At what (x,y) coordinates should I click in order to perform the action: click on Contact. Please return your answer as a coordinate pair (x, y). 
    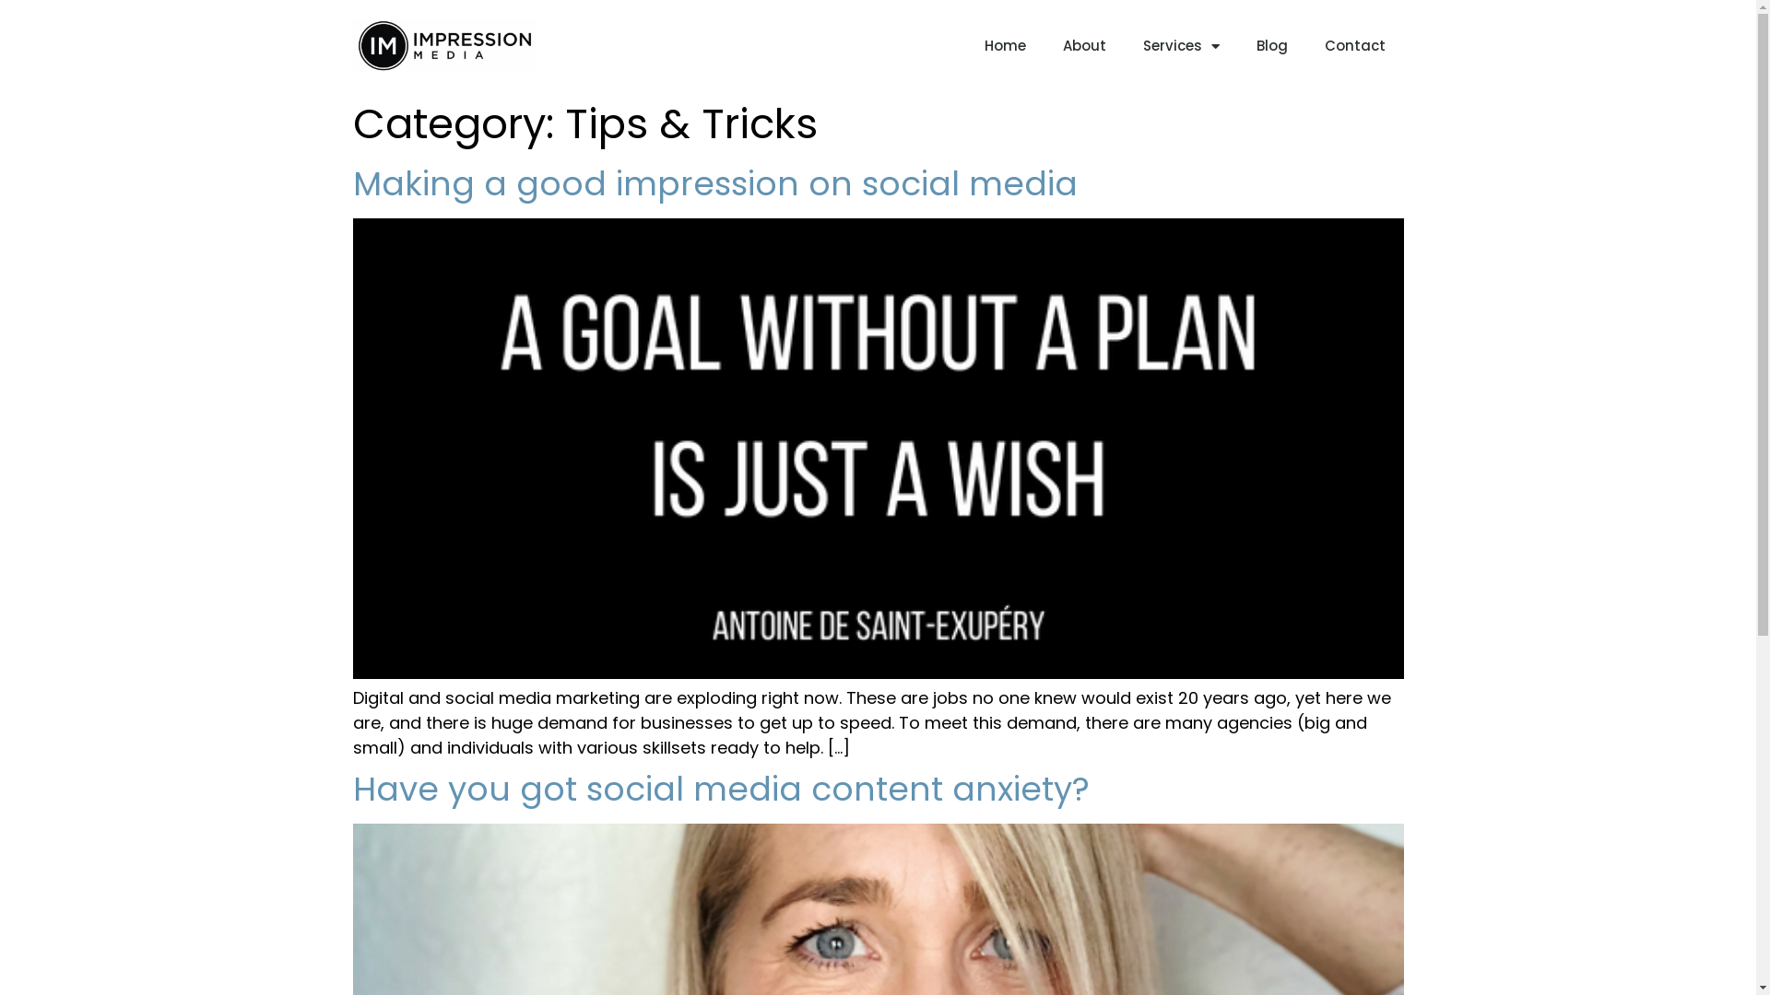
    Looking at the image, I should click on (1354, 46).